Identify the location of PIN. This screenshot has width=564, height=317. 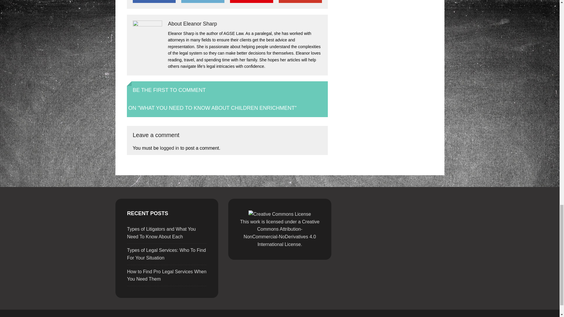
(251, 1).